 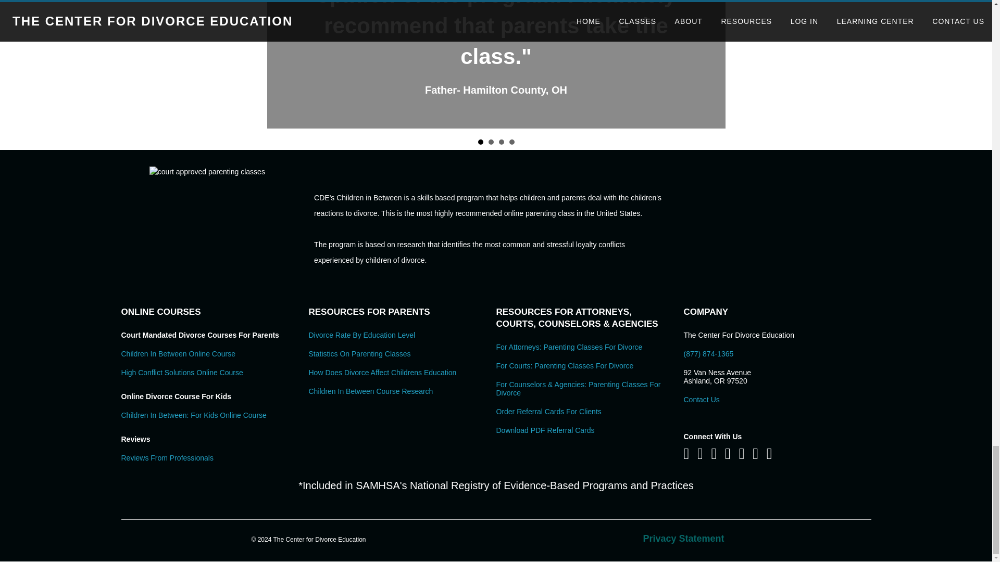 What do you see at coordinates (182, 373) in the screenshot?
I see `High Conflict Solutions Online Course` at bounding box center [182, 373].